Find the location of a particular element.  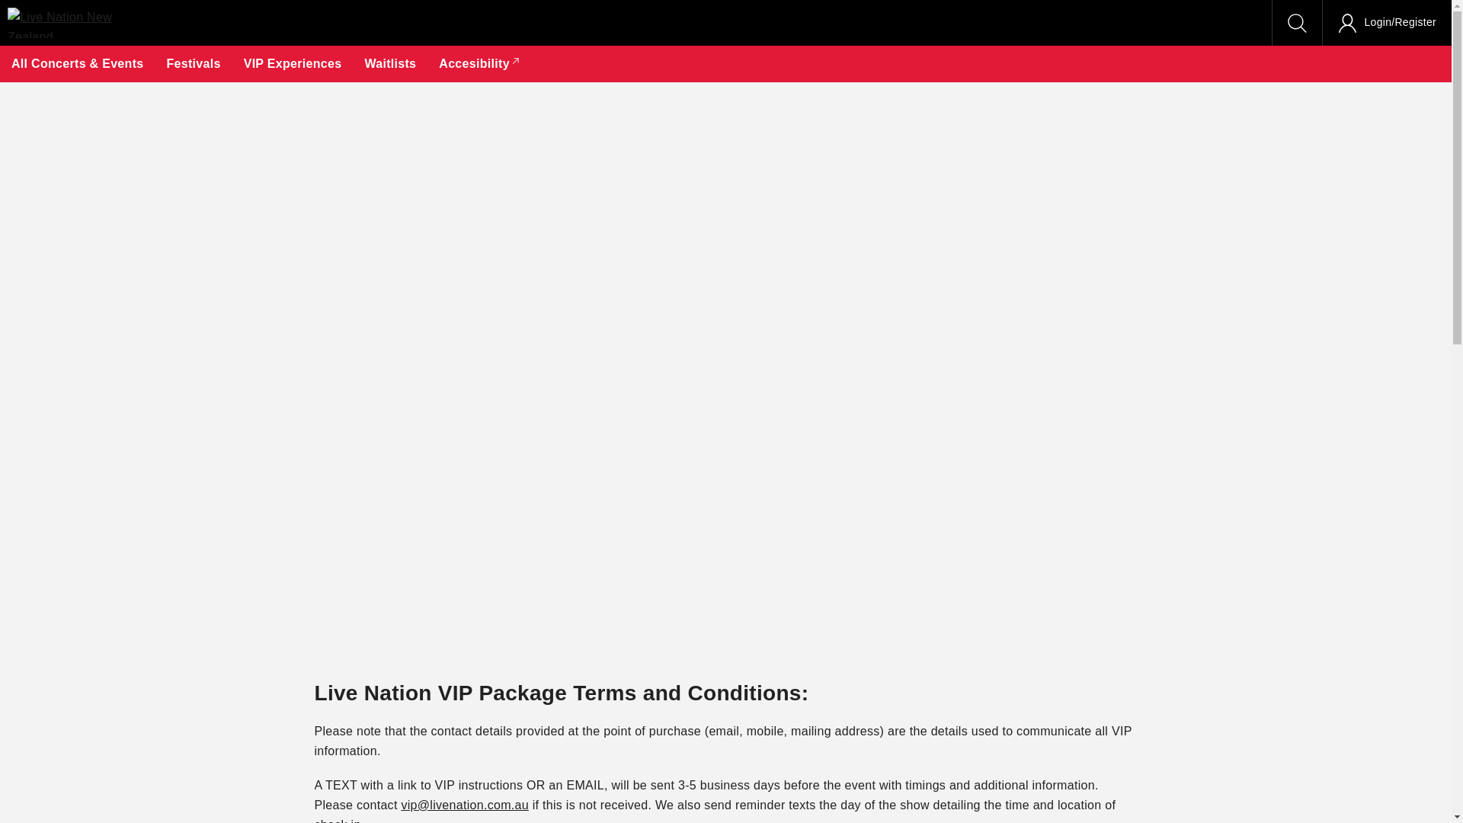

Waitlists is located at coordinates (389, 64).